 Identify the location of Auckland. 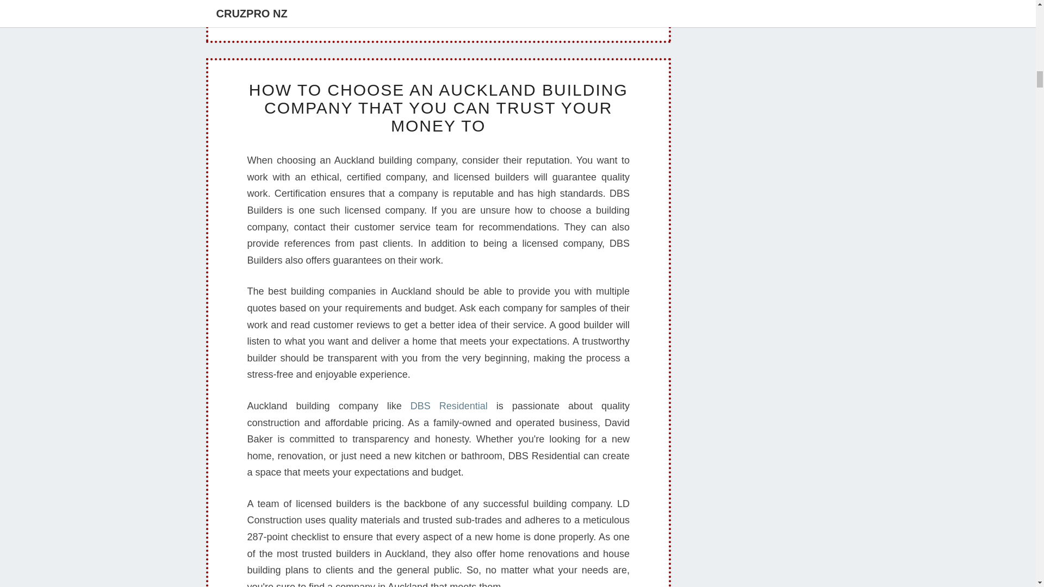
(332, 0).